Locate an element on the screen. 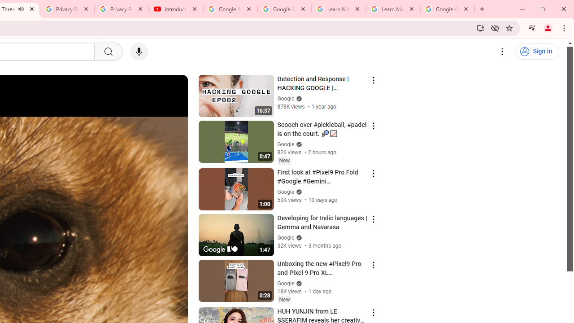 The image size is (574, 323). Search with your voice is located at coordinates (139, 52).